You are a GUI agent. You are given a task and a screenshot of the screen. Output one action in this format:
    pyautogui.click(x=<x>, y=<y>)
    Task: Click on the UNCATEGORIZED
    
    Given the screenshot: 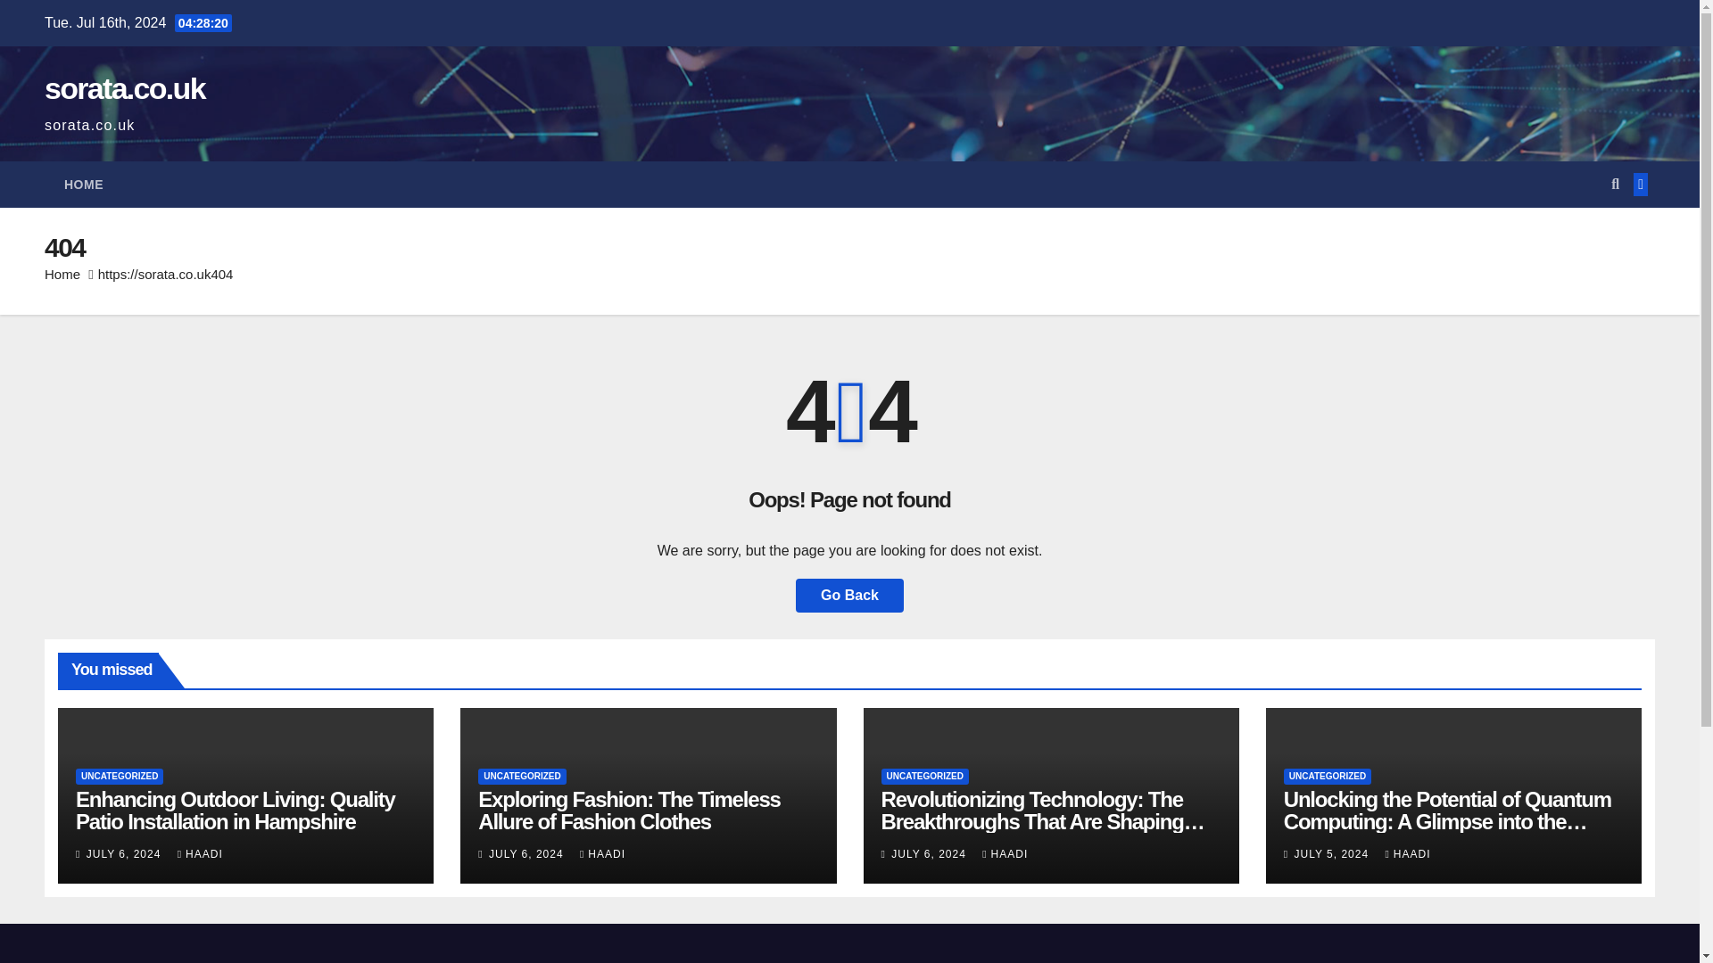 What is the action you would take?
    pyautogui.click(x=925, y=776)
    